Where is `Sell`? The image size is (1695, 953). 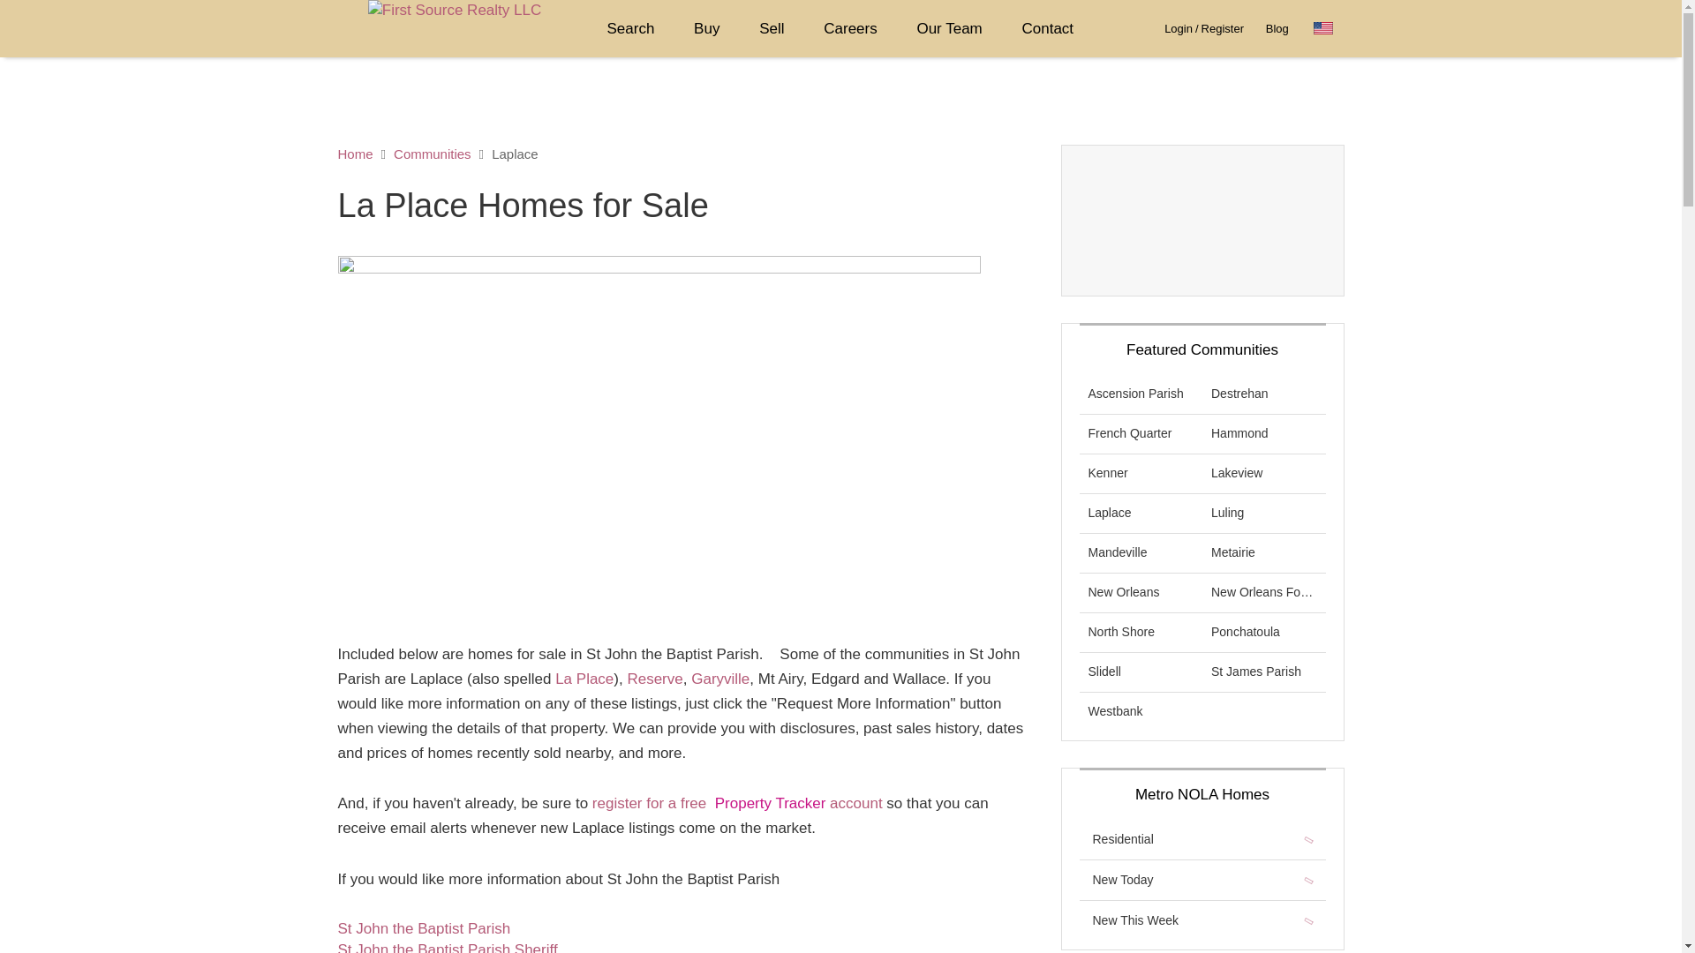 Sell is located at coordinates (772, 28).